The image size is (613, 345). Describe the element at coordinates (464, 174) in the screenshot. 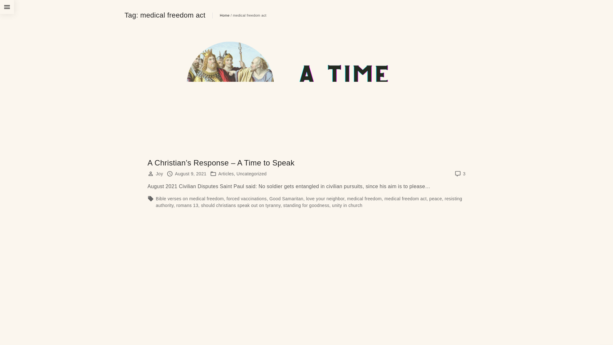

I see `3` at that location.